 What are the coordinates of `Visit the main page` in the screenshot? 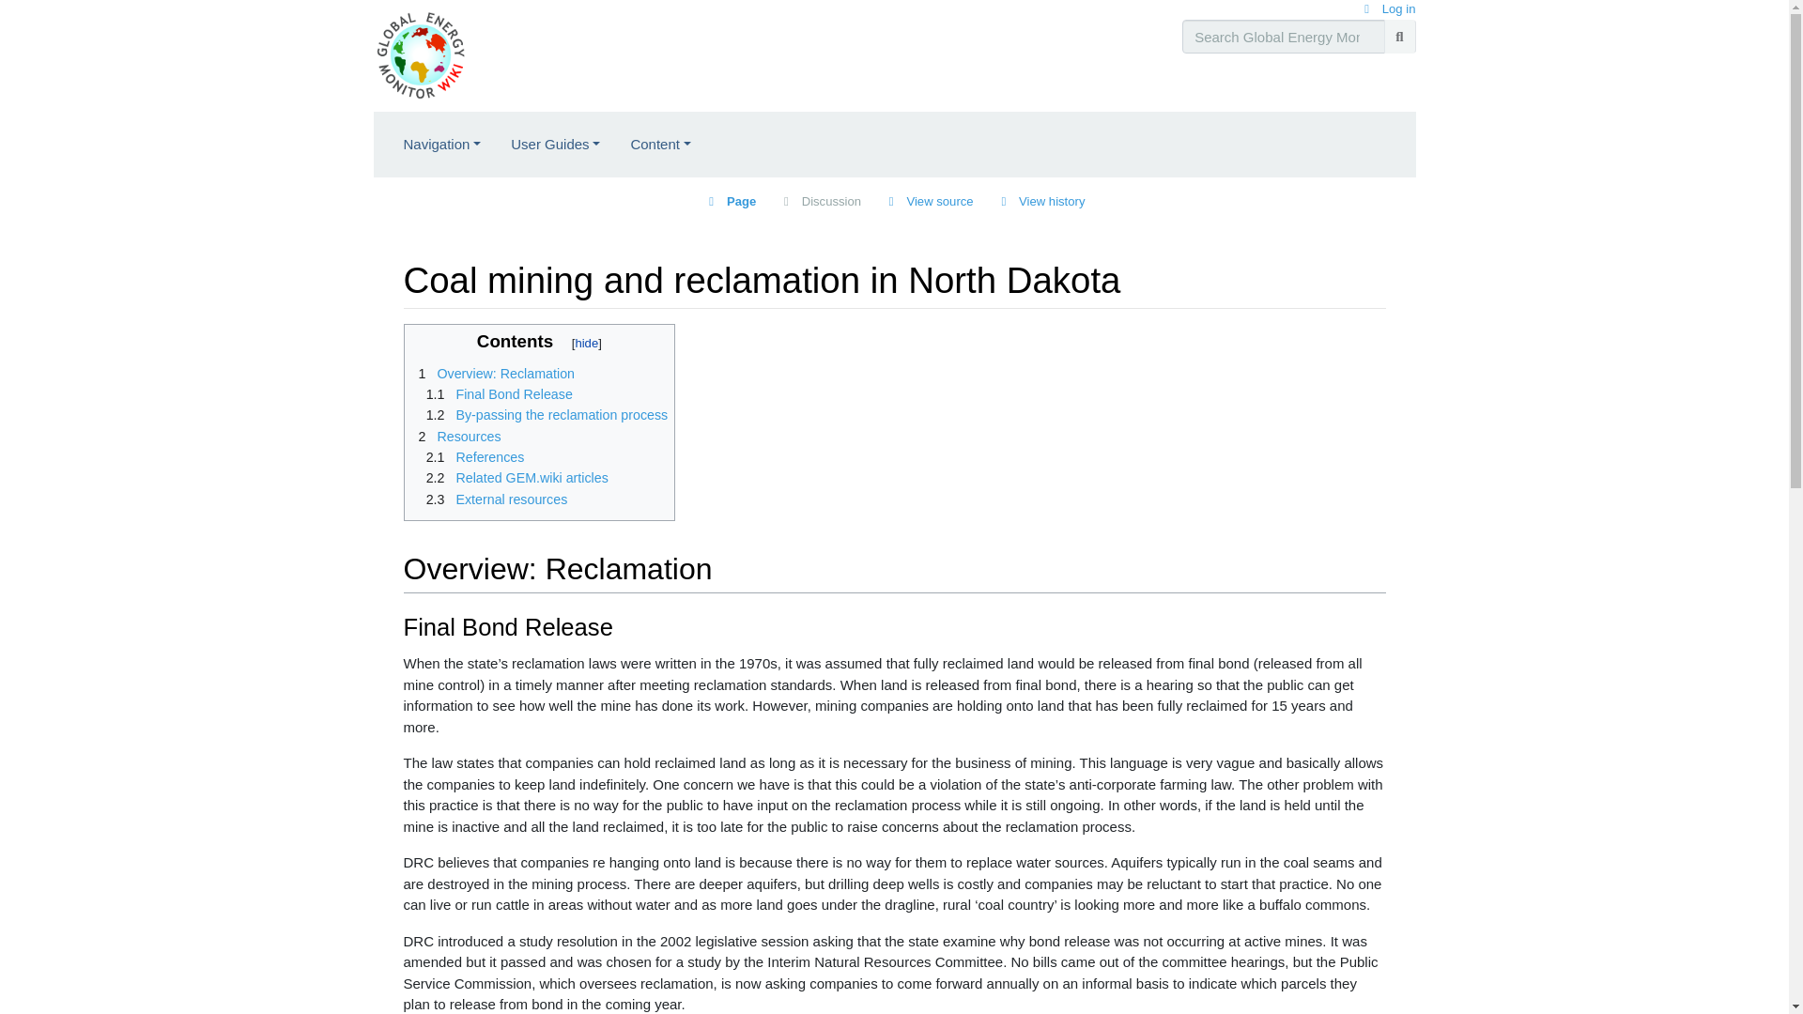 It's located at (420, 53).